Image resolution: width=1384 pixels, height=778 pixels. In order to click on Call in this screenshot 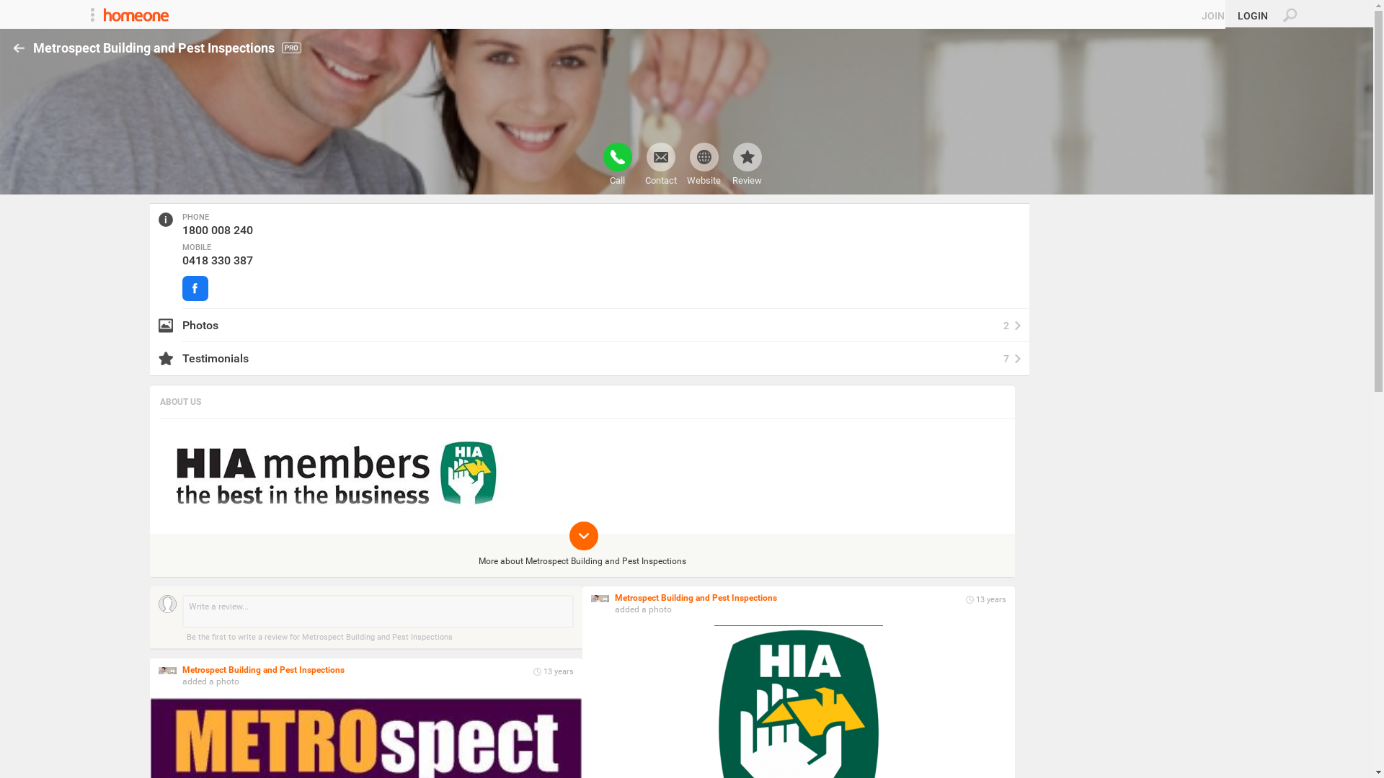, I will do `click(617, 164)`.